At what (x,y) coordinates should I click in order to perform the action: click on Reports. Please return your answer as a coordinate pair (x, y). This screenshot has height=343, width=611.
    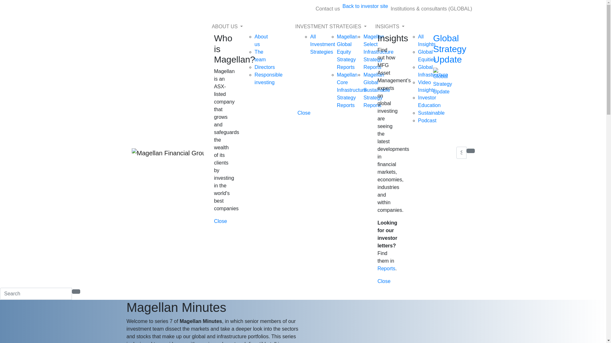
    Looking at the image, I should click on (386, 269).